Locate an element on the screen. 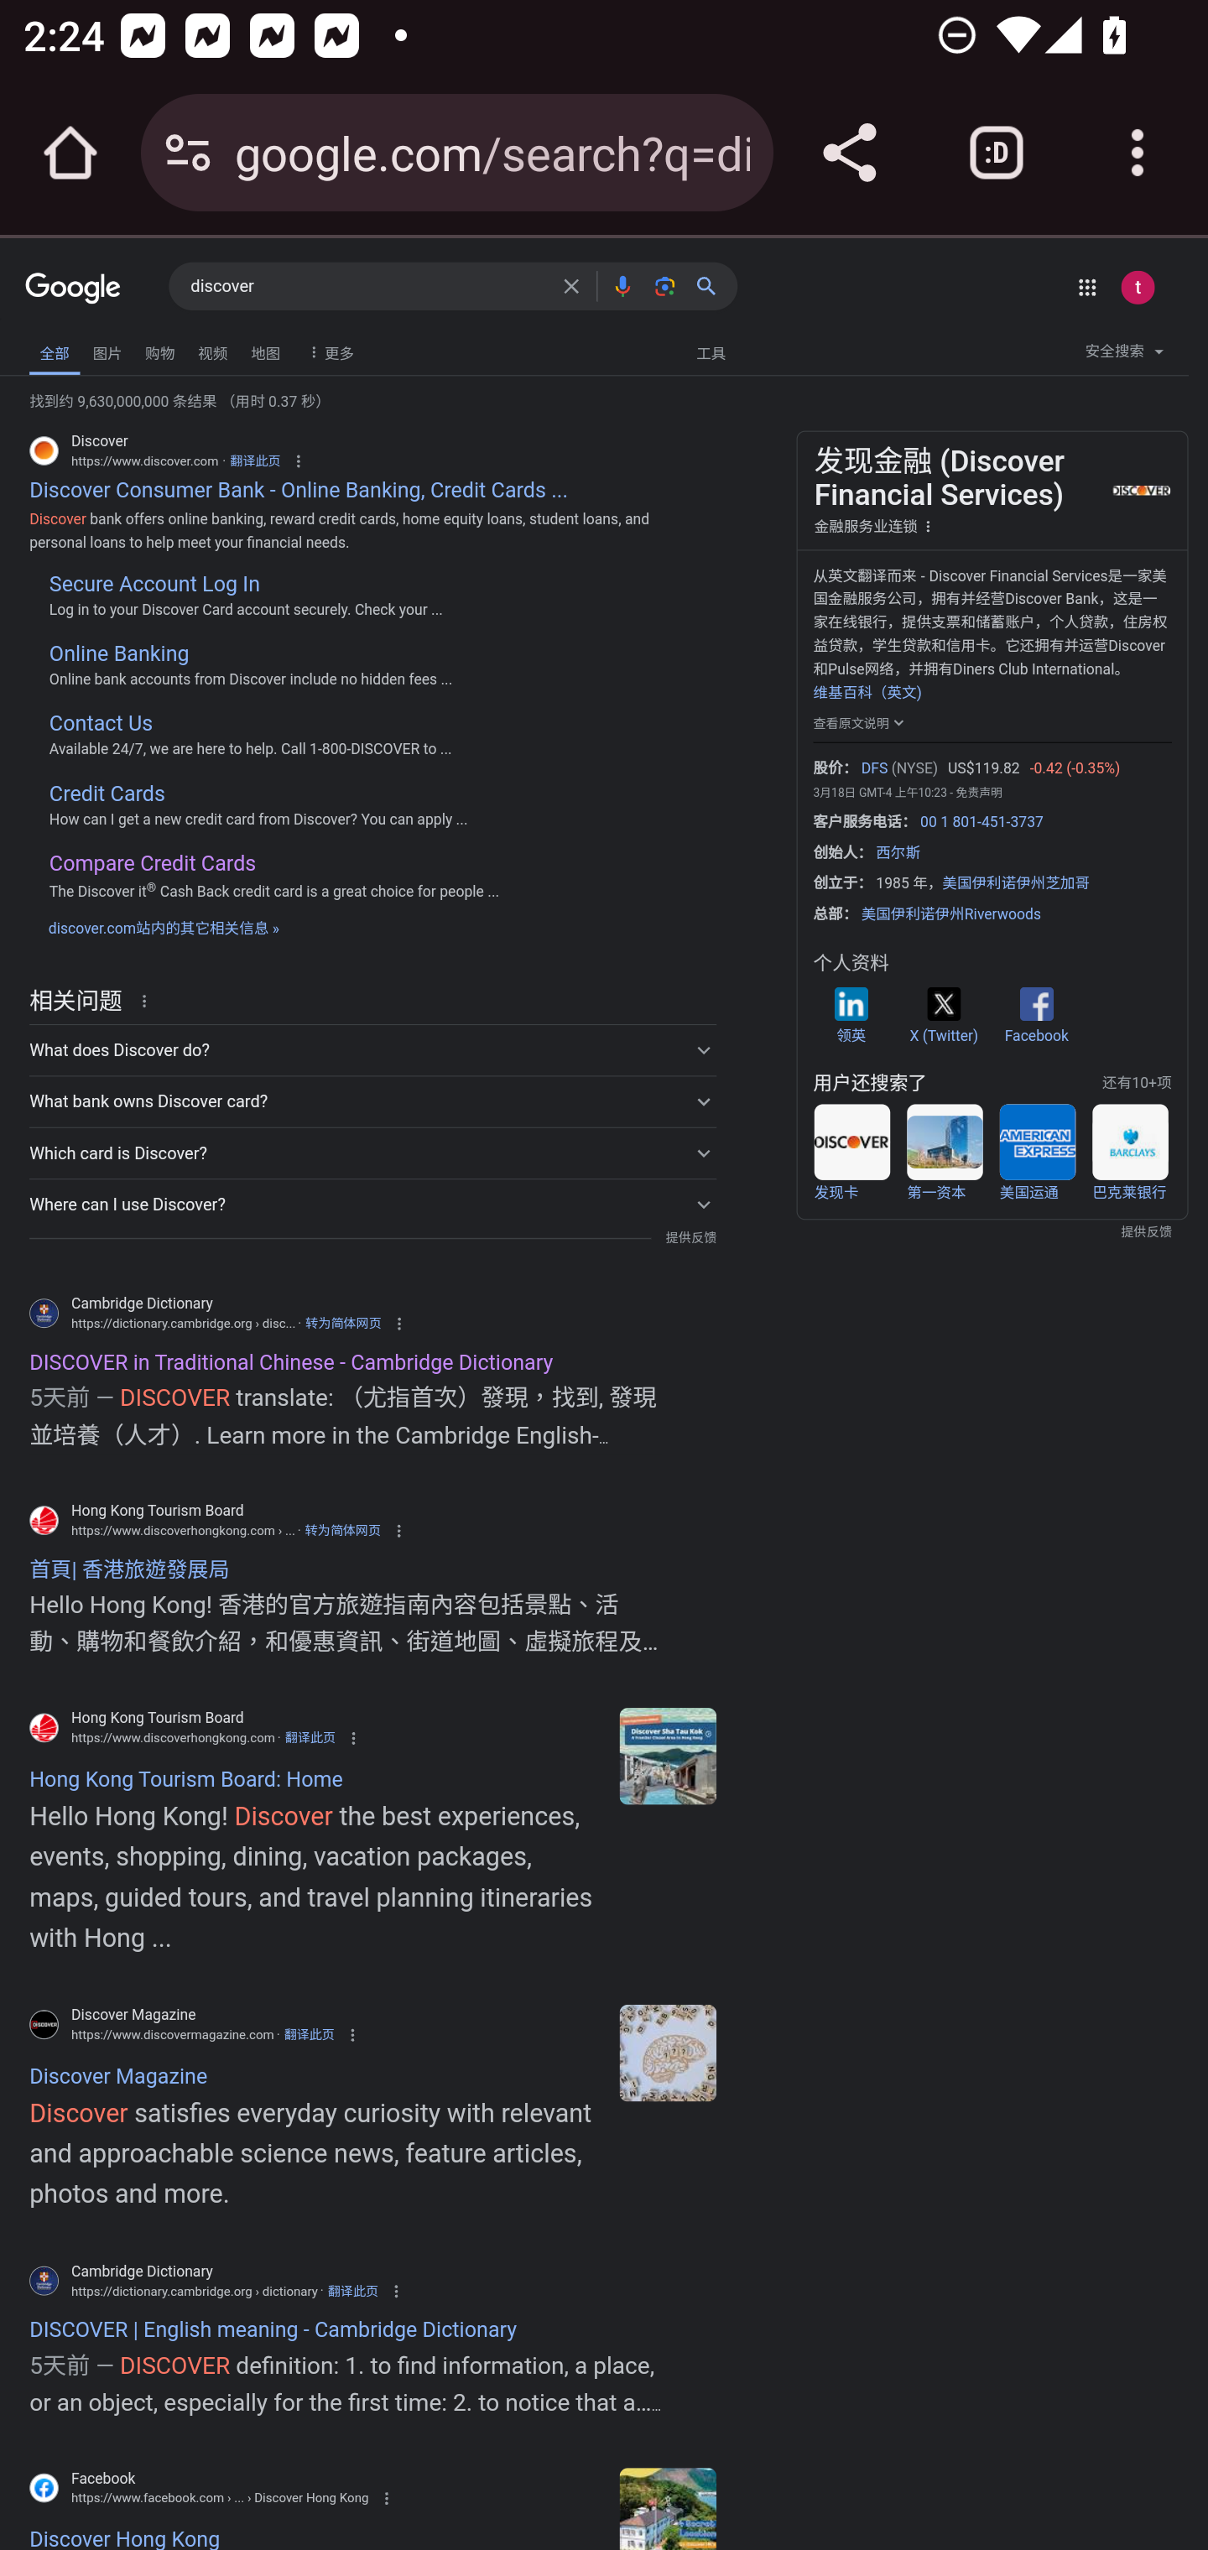 The height and width of the screenshot is (2550, 1208). What bank owns Discover card? is located at coordinates (372, 1101).